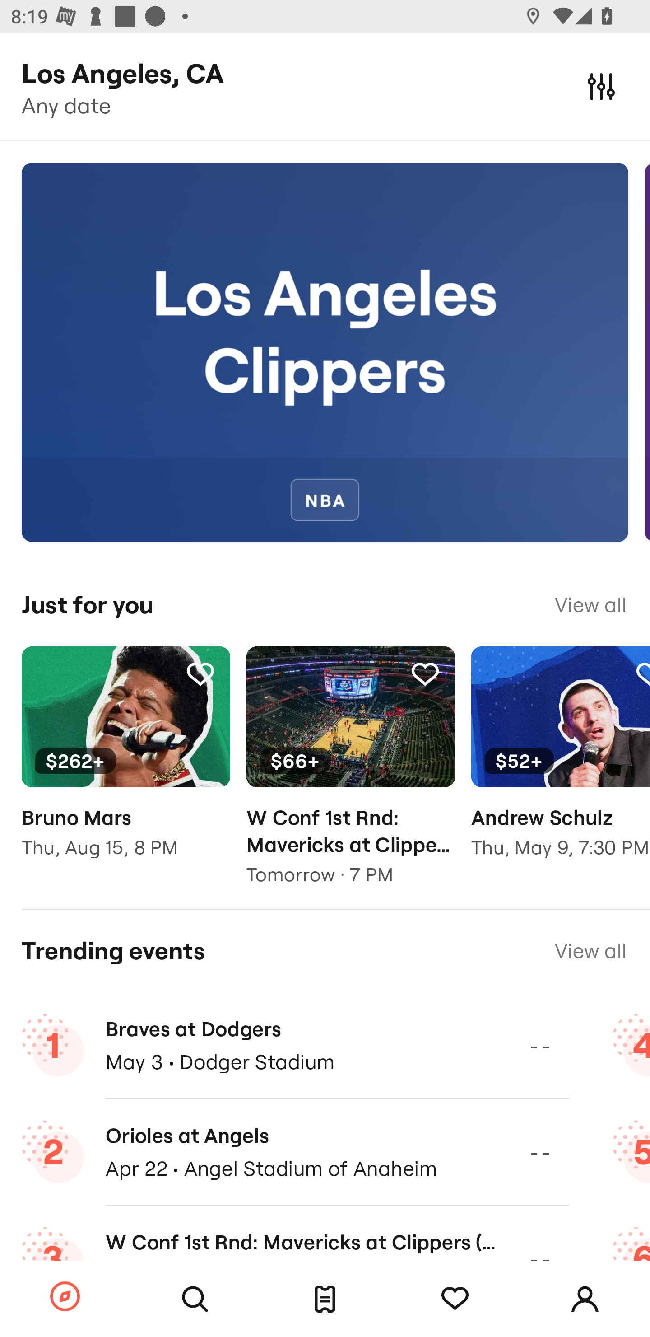 The height and width of the screenshot is (1337, 650). I want to click on Search, so click(195, 1299).